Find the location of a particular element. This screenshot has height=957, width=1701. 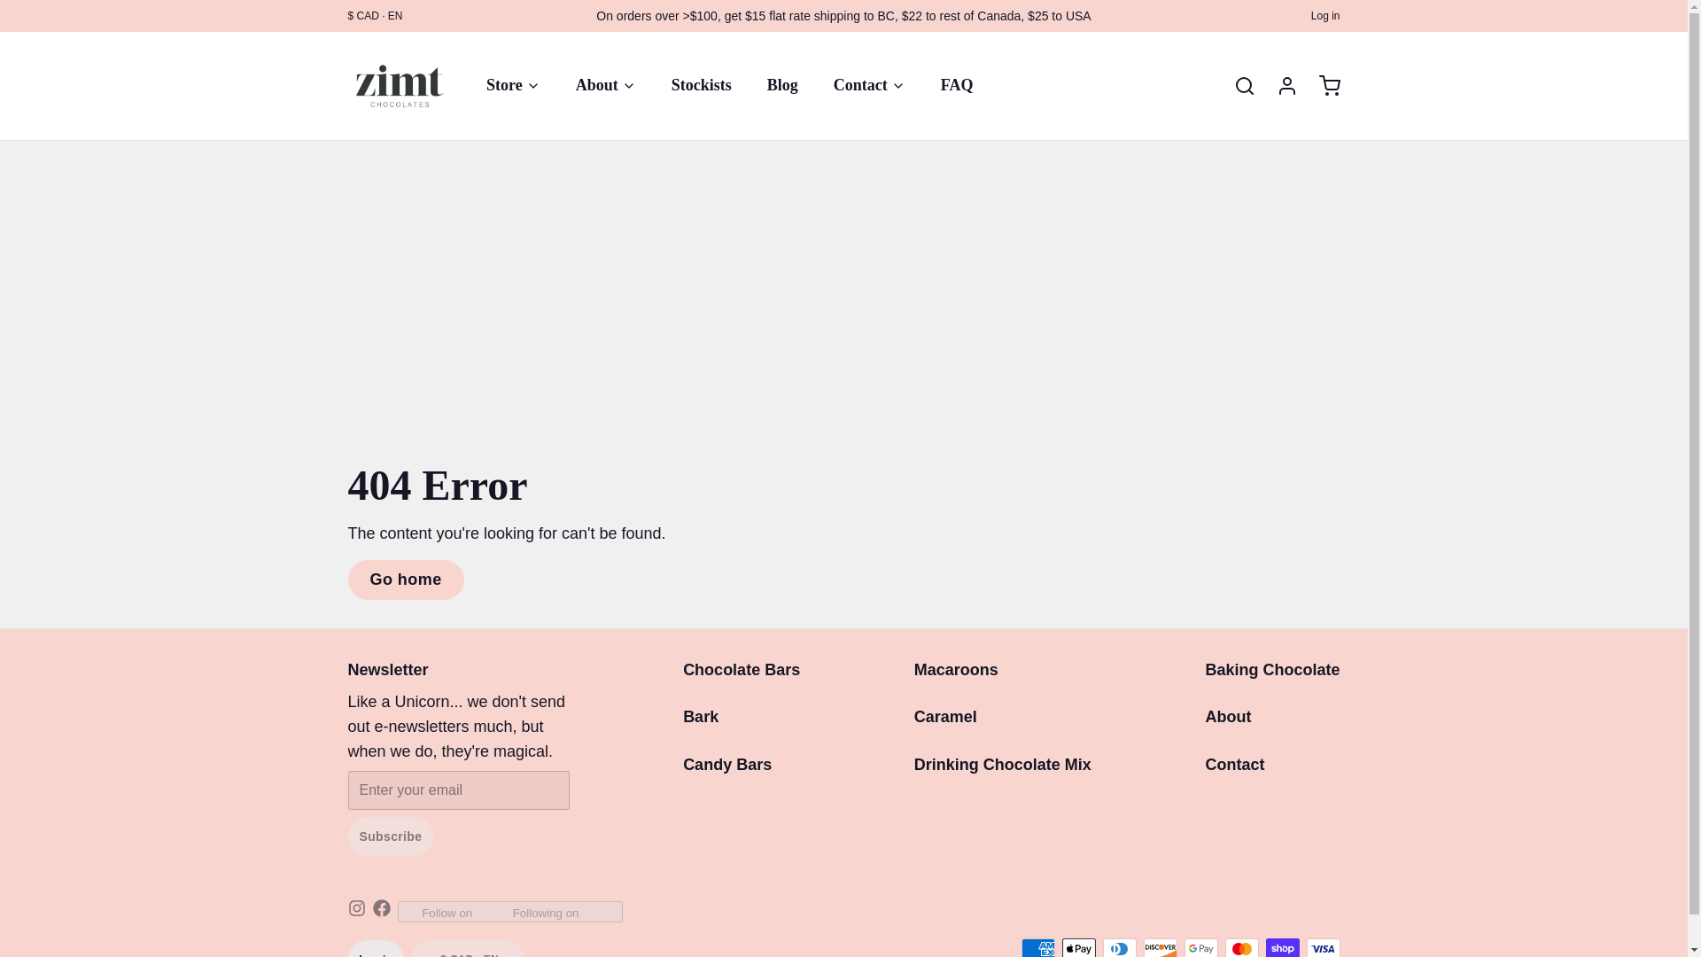

Stockists is located at coordinates (702, 85).